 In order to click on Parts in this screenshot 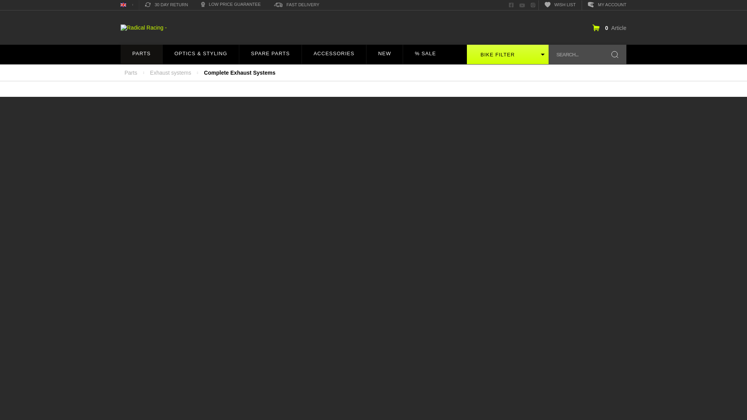, I will do `click(141, 54)`.